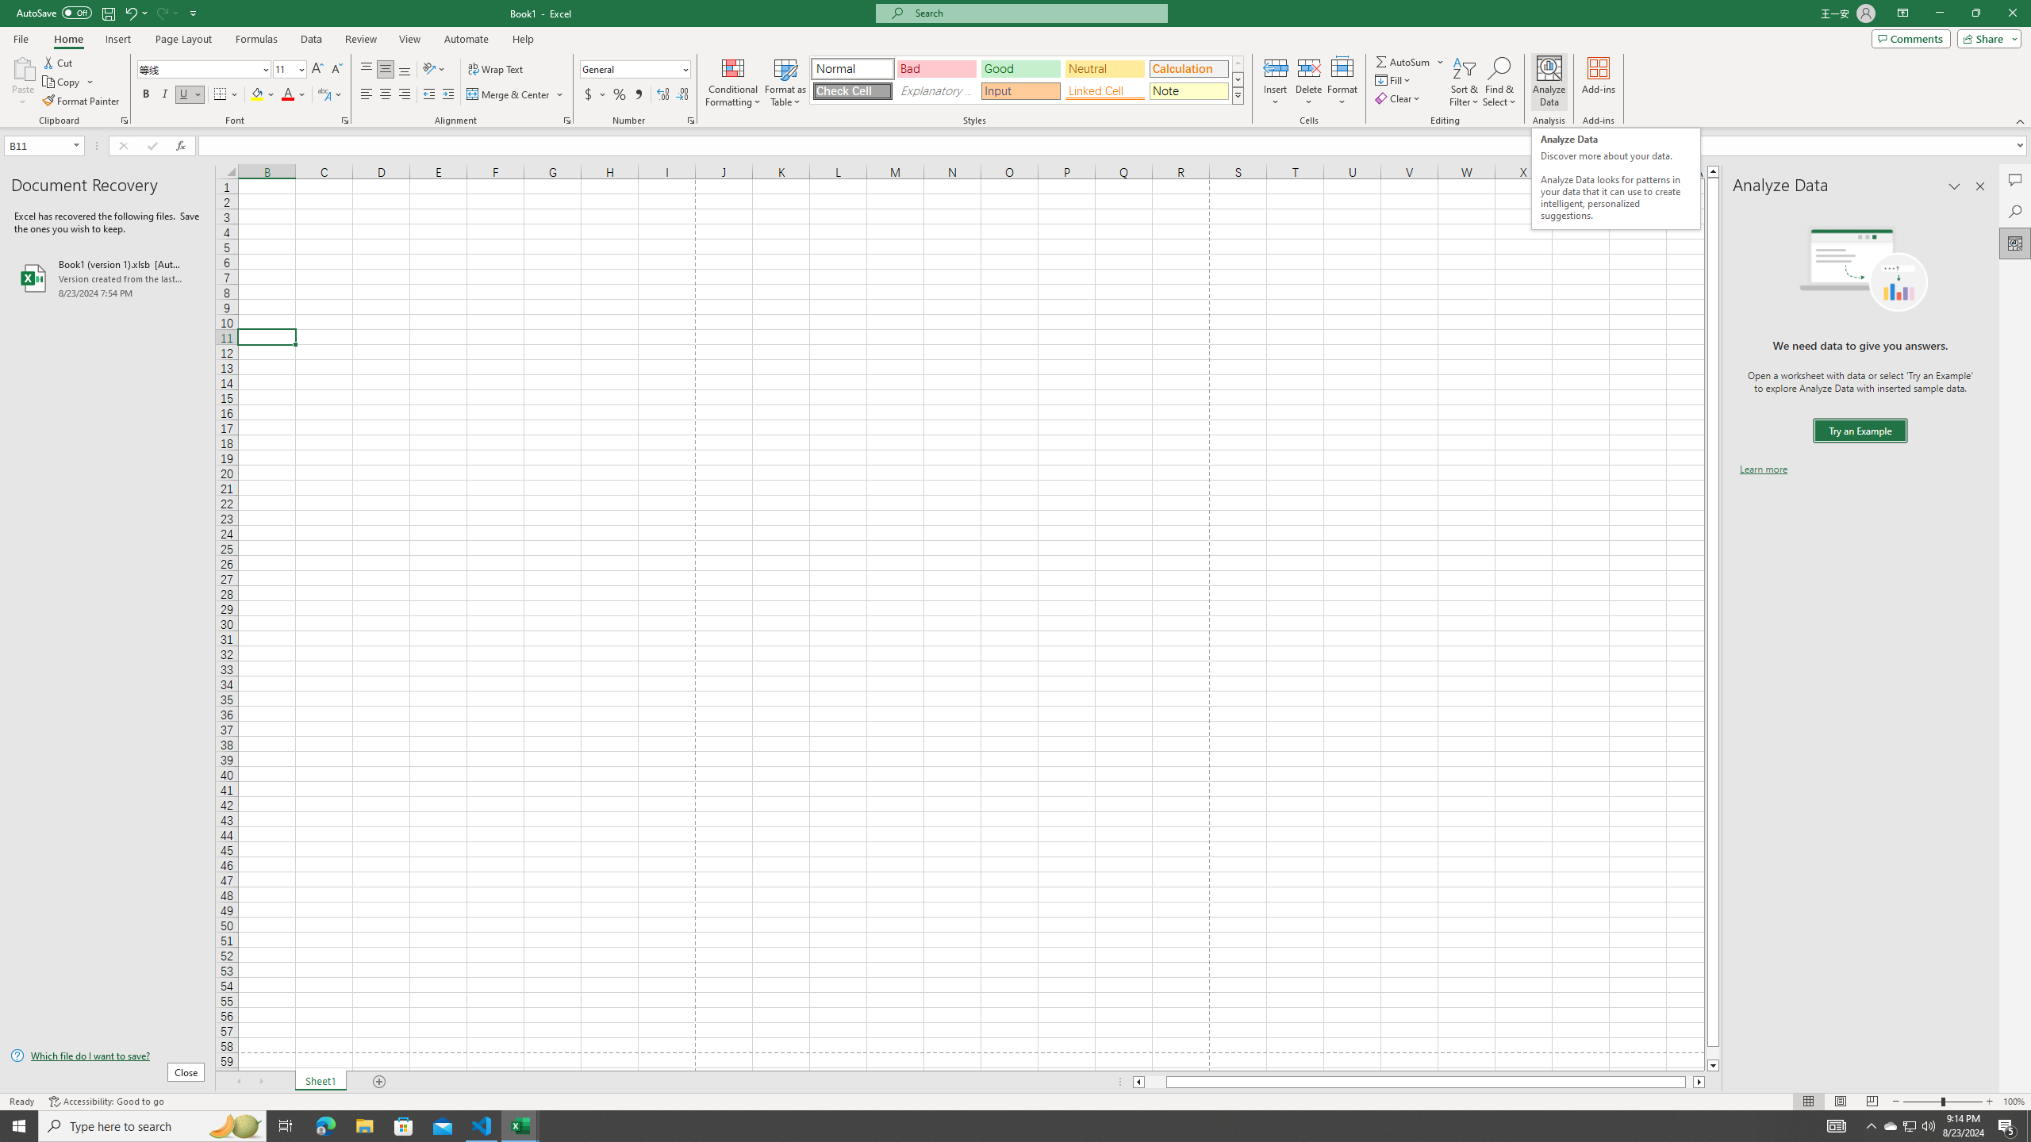 This screenshot has width=2031, height=1142. What do you see at coordinates (509, 95) in the screenshot?
I see `Merge & Center` at bounding box center [509, 95].